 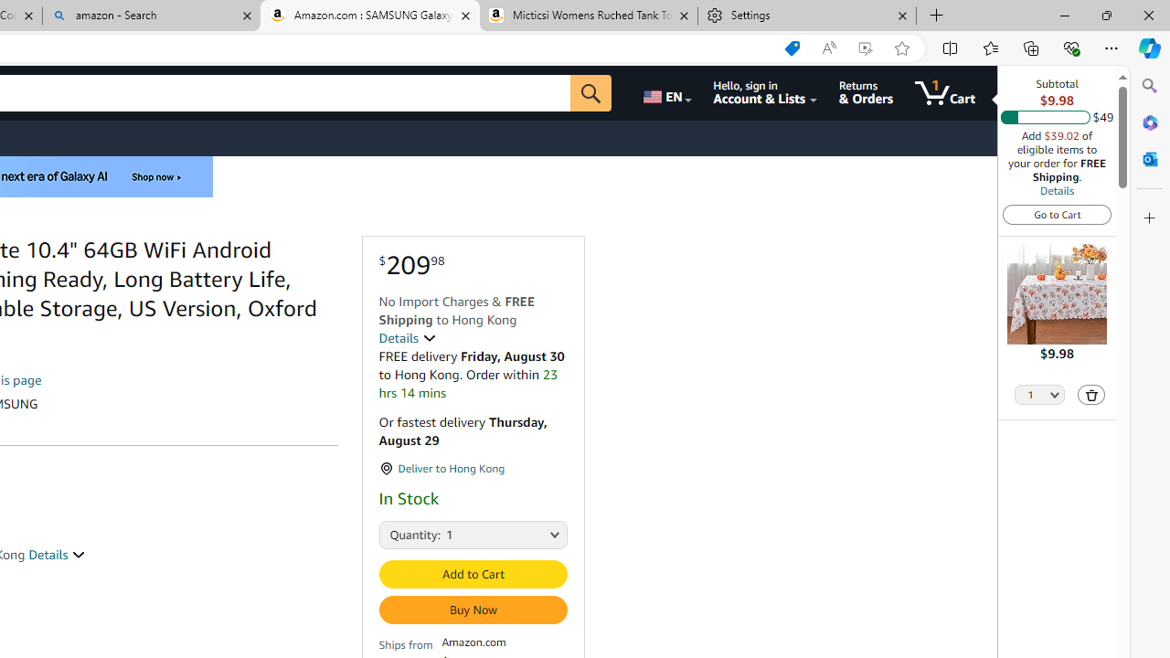 I want to click on Delete, so click(x=1091, y=395).